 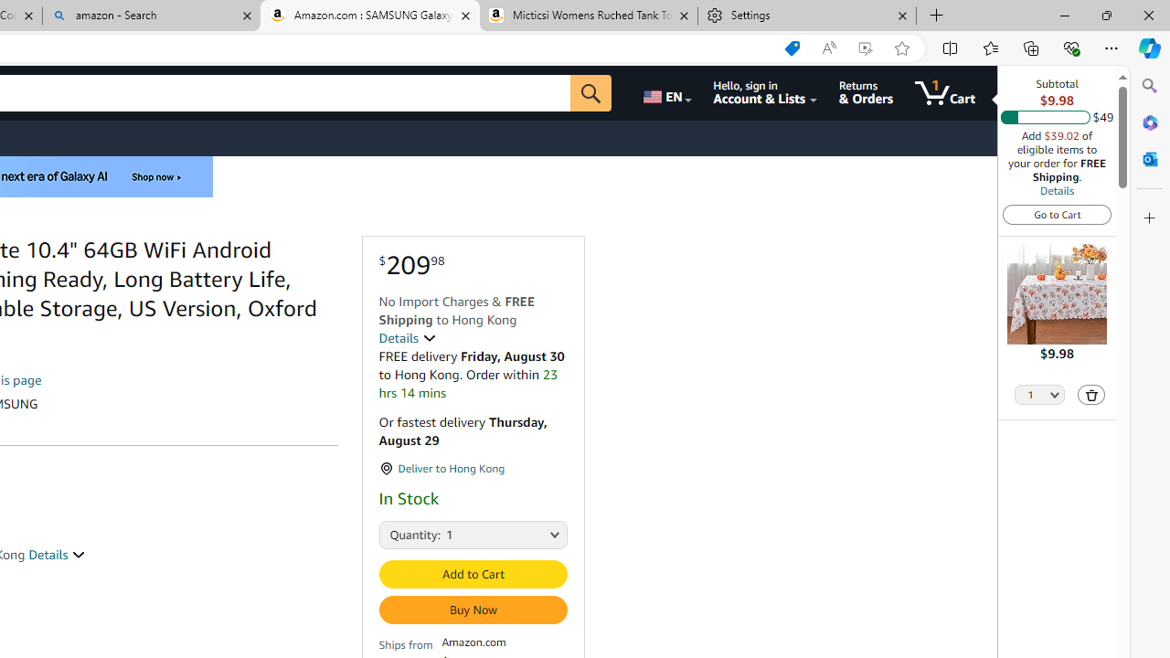 I want to click on Delete, so click(x=1091, y=395).